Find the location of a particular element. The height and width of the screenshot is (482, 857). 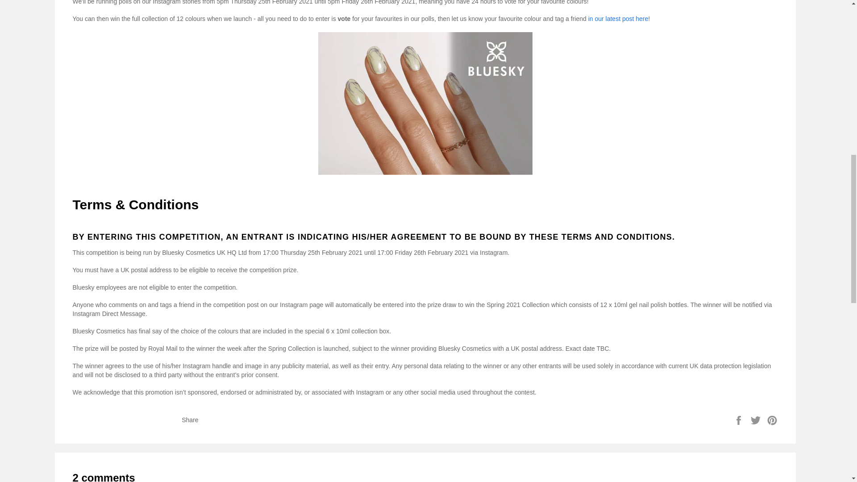

Bluesky Instagram is located at coordinates (618, 18).